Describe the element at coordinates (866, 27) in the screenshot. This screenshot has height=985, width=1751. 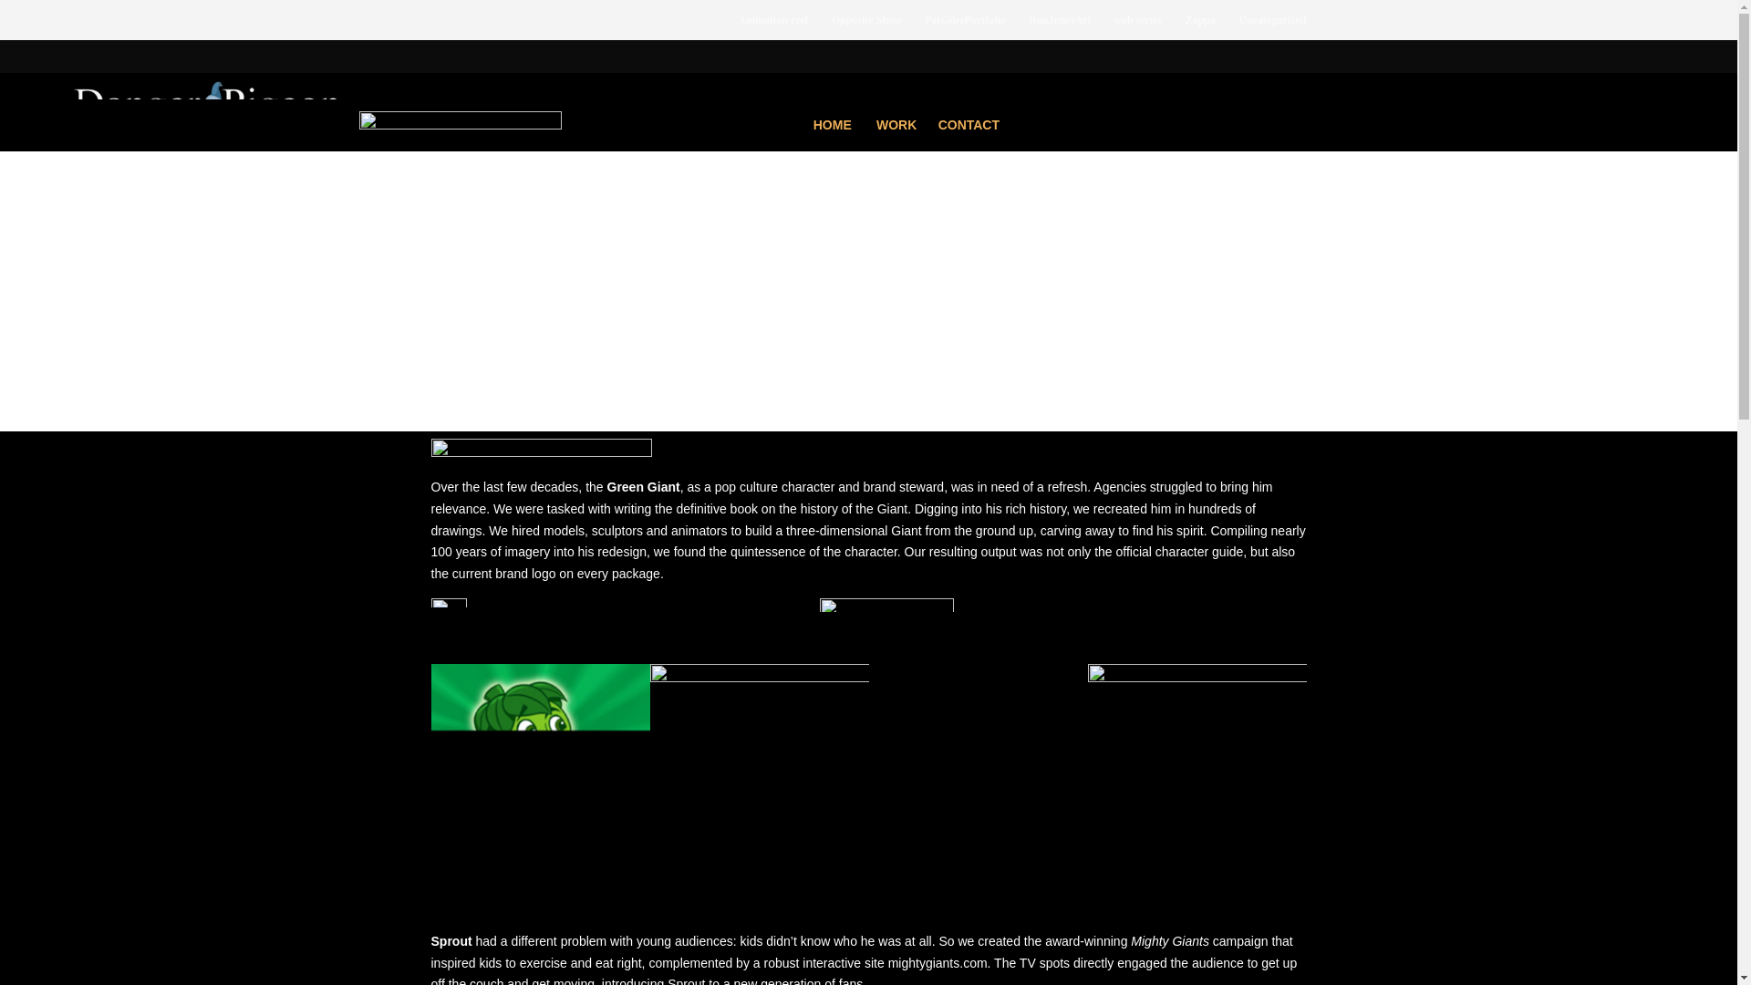
I see `Opposite Show` at that location.